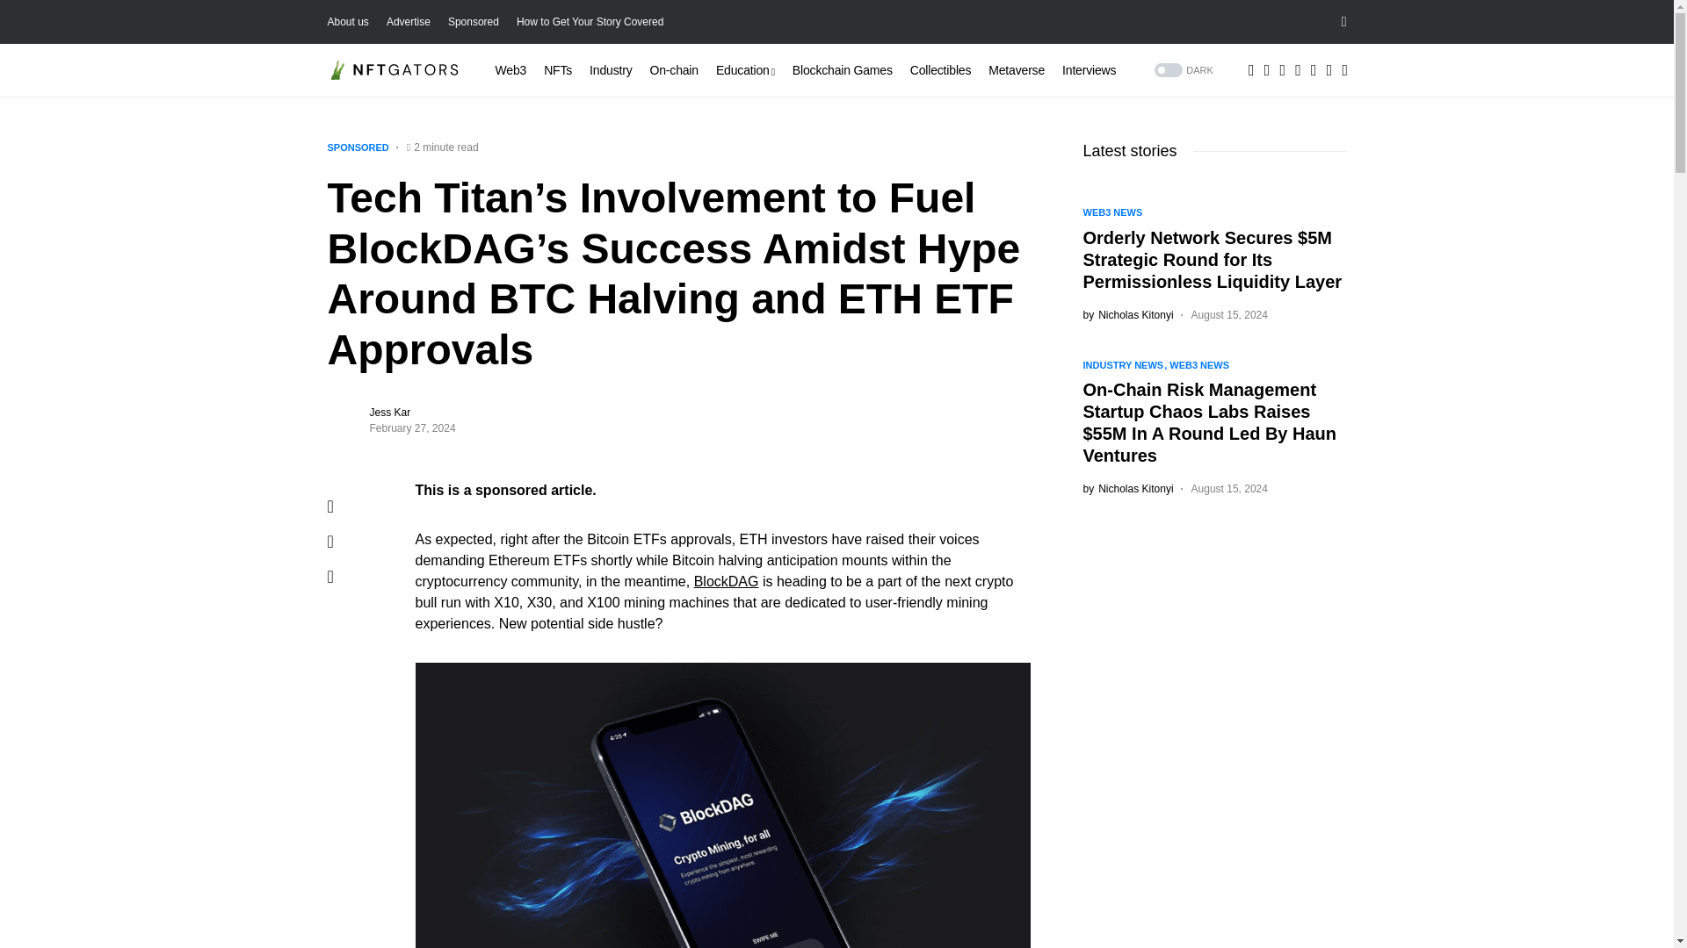 Image resolution: width=1687 pixels, height=948 pixels. Describe the element at coordinates (408, 22) in the screenshot. I see `Advertise` at that location.